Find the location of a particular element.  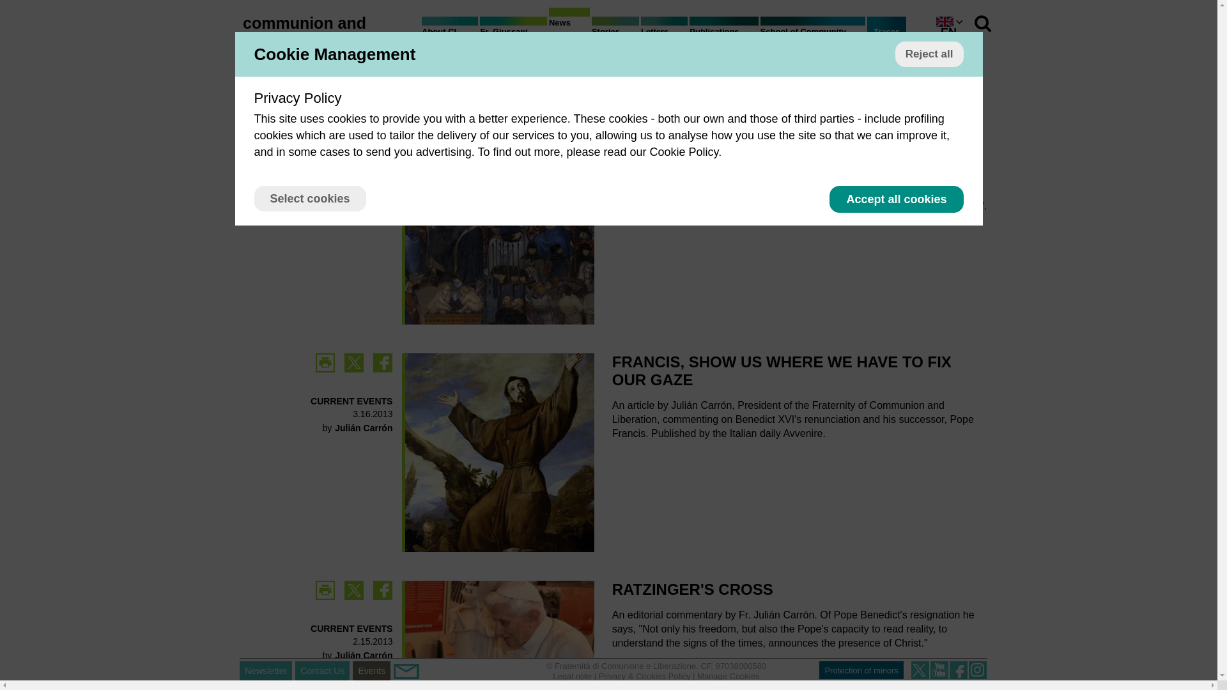

News is located at coordinates (569, 26).